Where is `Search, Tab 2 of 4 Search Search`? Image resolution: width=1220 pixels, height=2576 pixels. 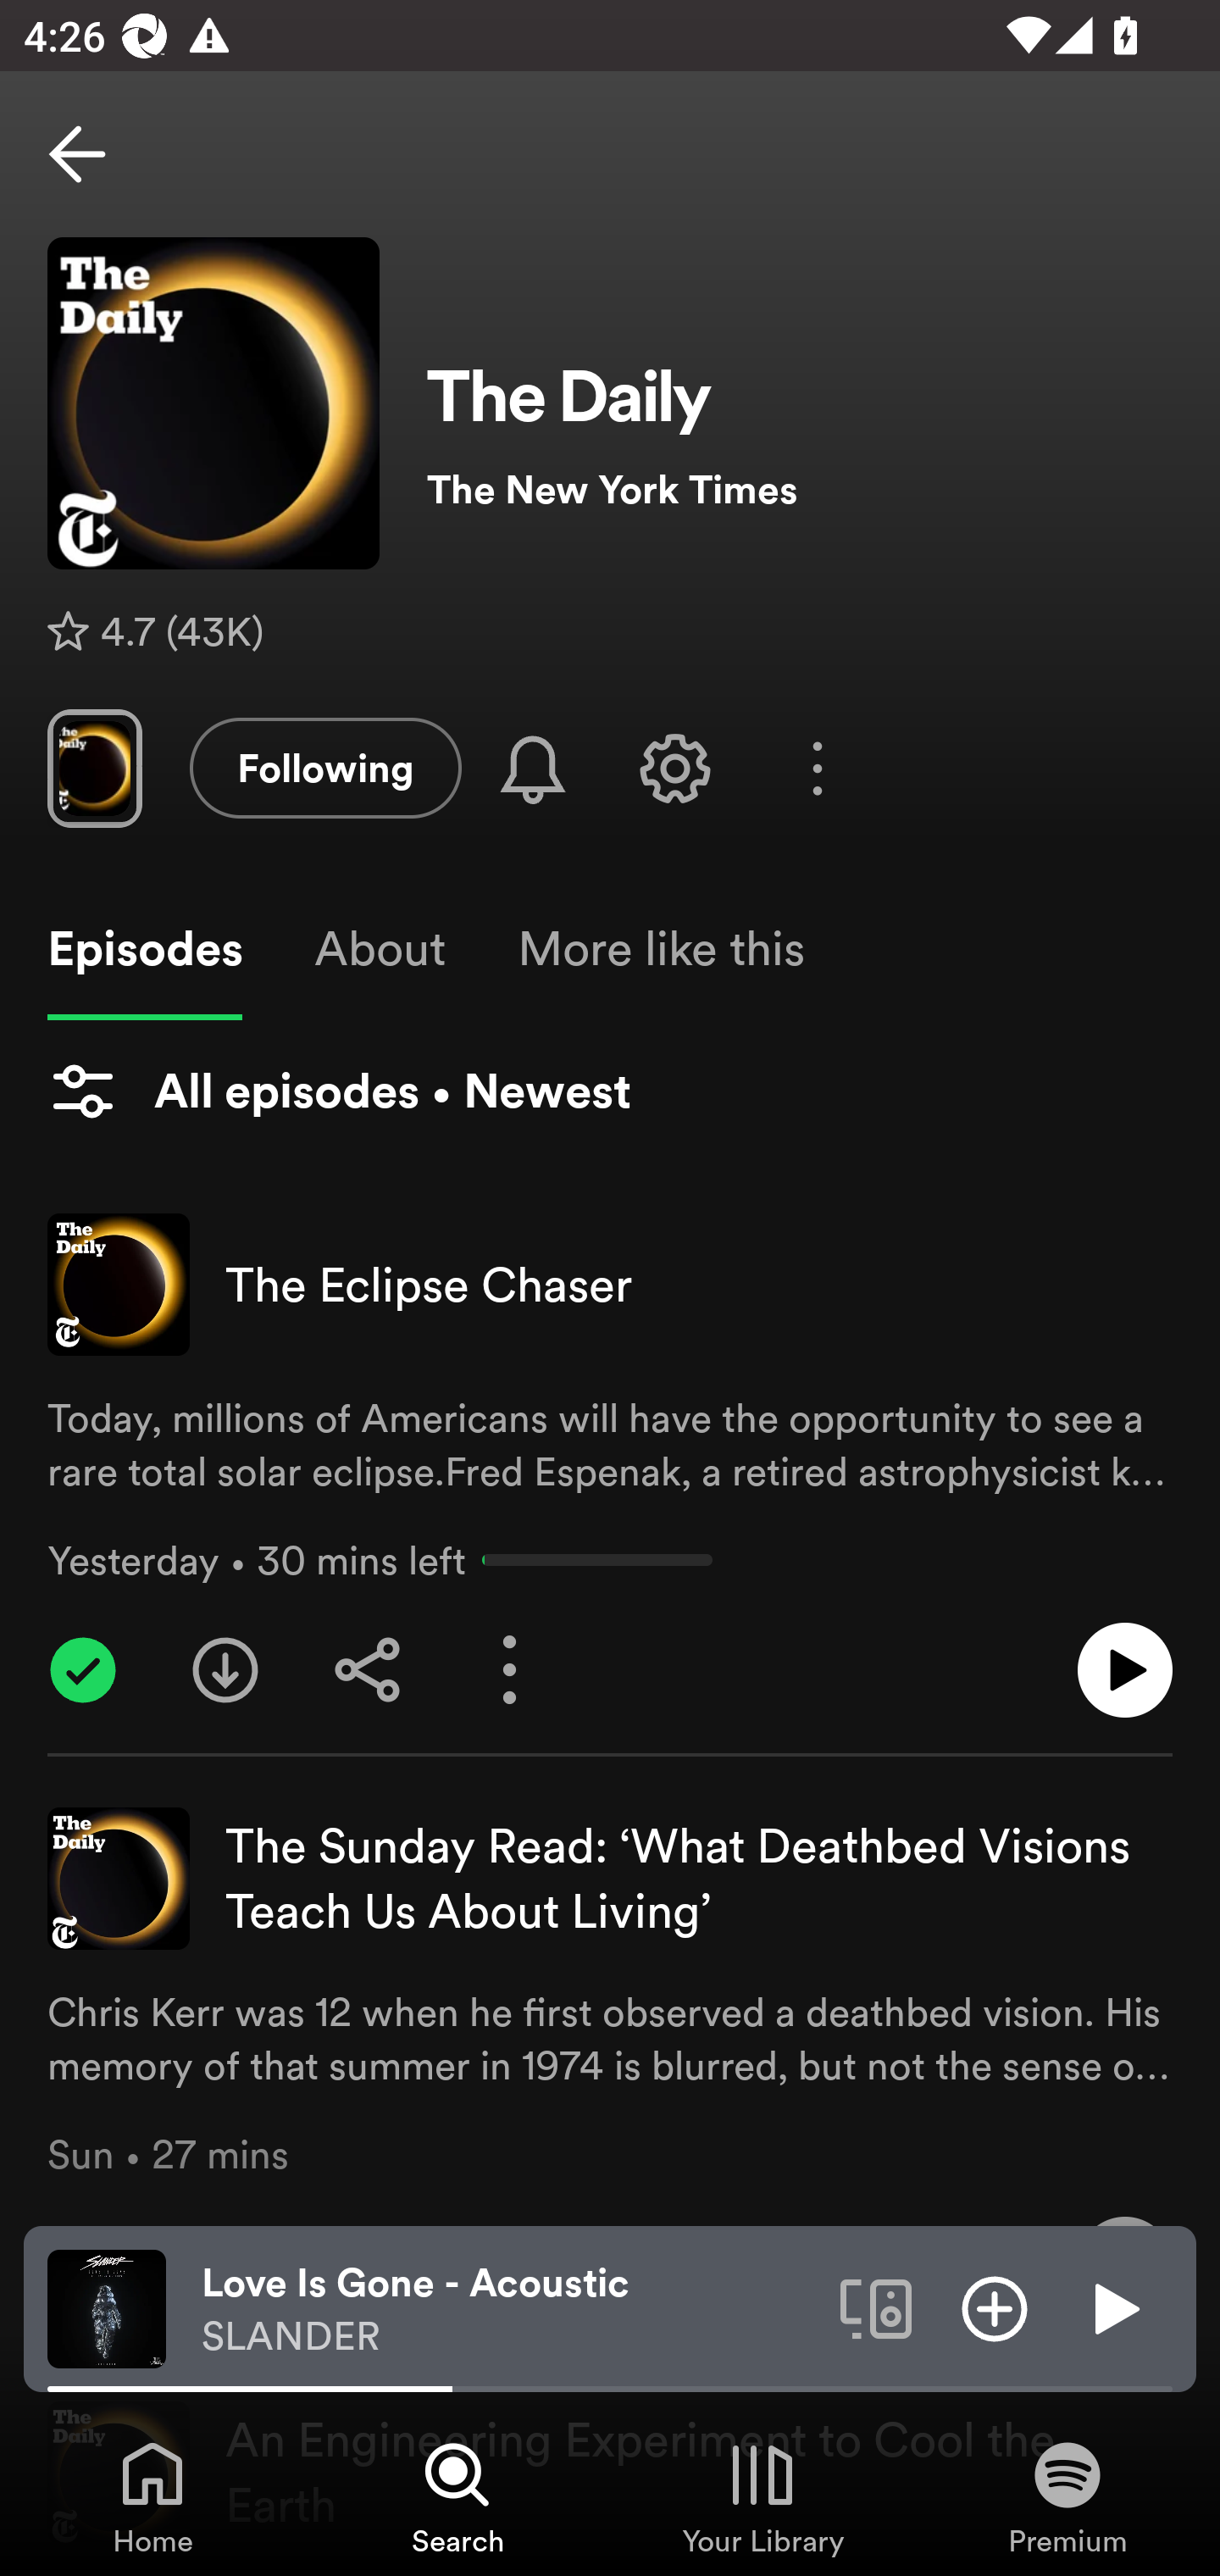
Search, Tab 2 of 4 Search Search is located at coordinates (457, 2496).